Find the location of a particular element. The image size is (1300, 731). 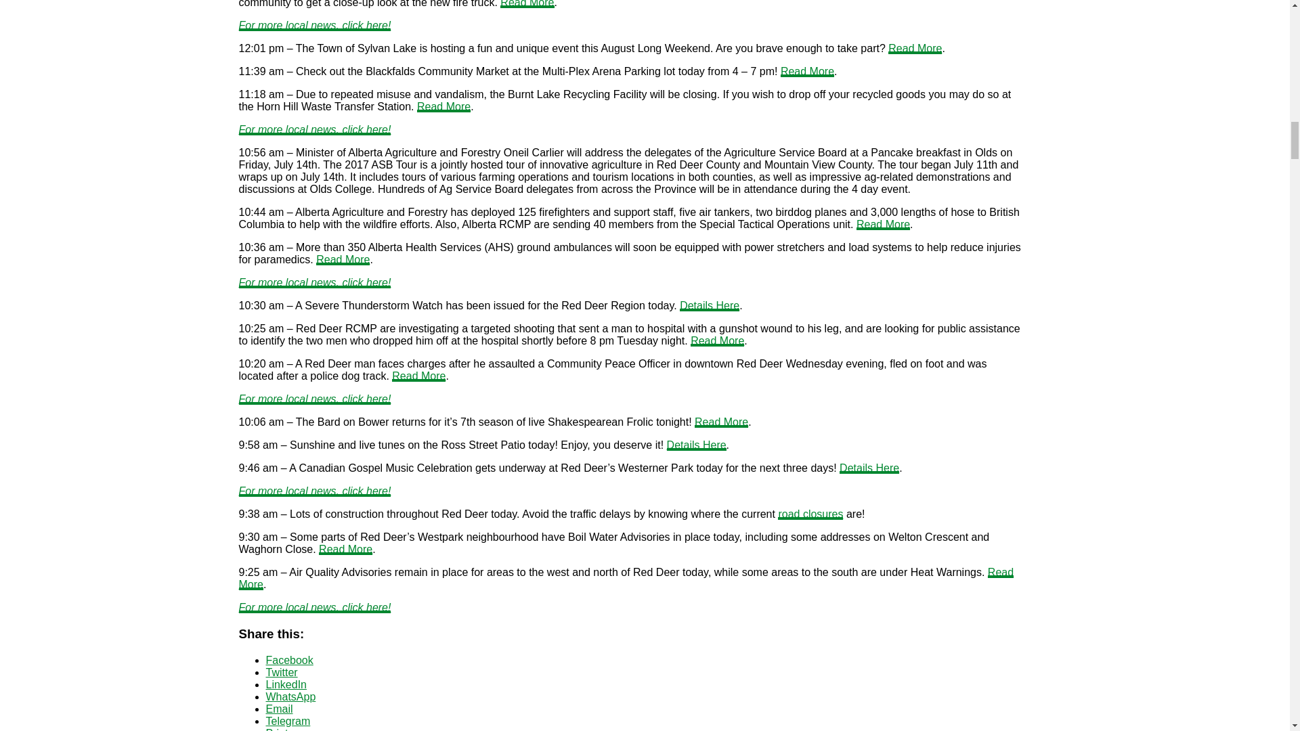

Click to share on Twitter is located at coordinates (281, 671).